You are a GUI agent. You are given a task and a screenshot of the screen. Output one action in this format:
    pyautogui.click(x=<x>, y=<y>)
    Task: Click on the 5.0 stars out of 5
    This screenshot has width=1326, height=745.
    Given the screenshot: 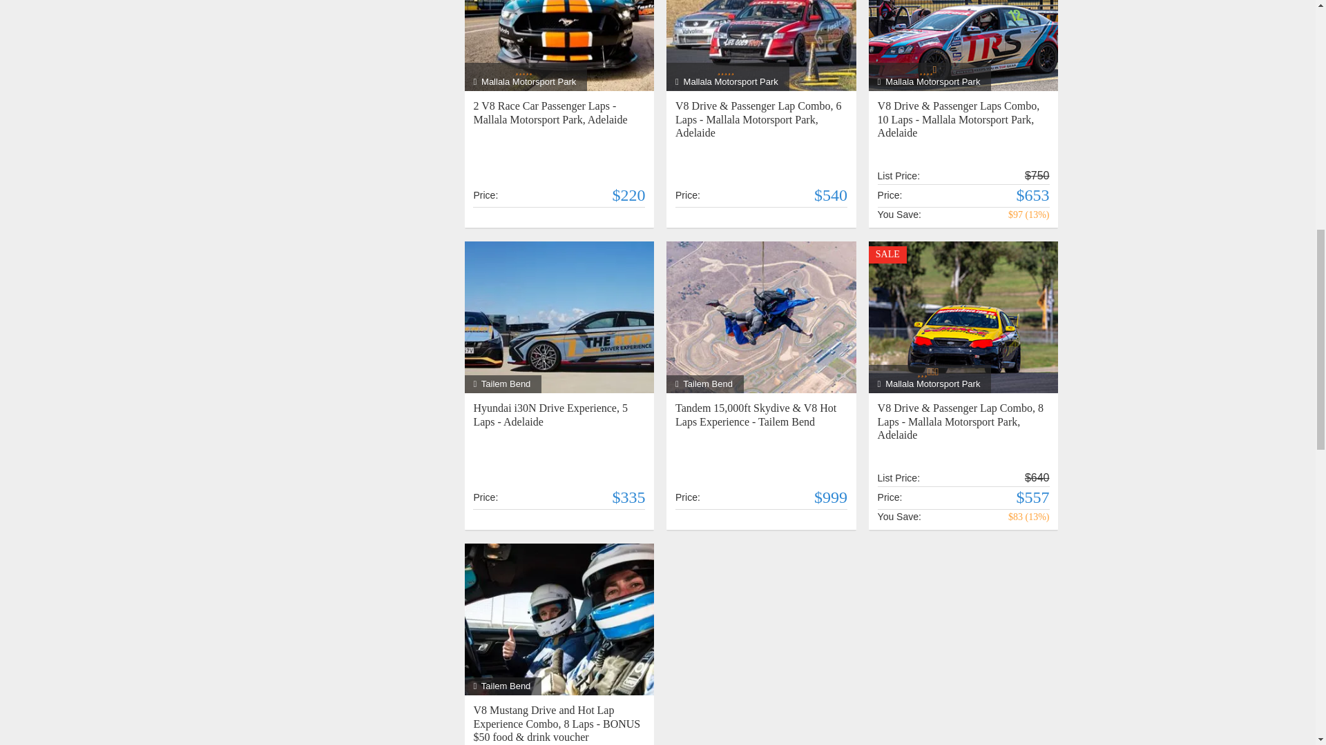 What is the action you would take?
    pyautogui.click(x=728, y=70)
    